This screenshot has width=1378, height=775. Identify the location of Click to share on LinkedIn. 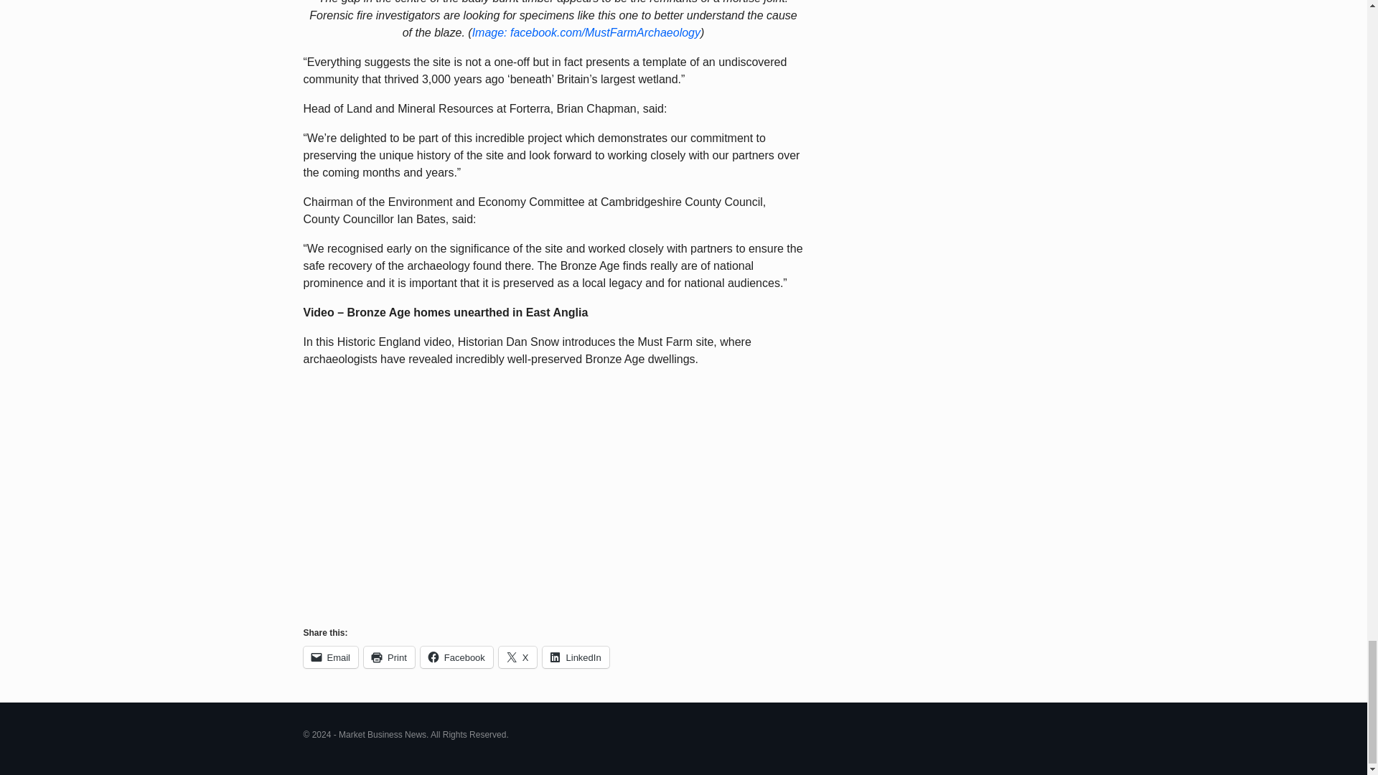
(576, 657).